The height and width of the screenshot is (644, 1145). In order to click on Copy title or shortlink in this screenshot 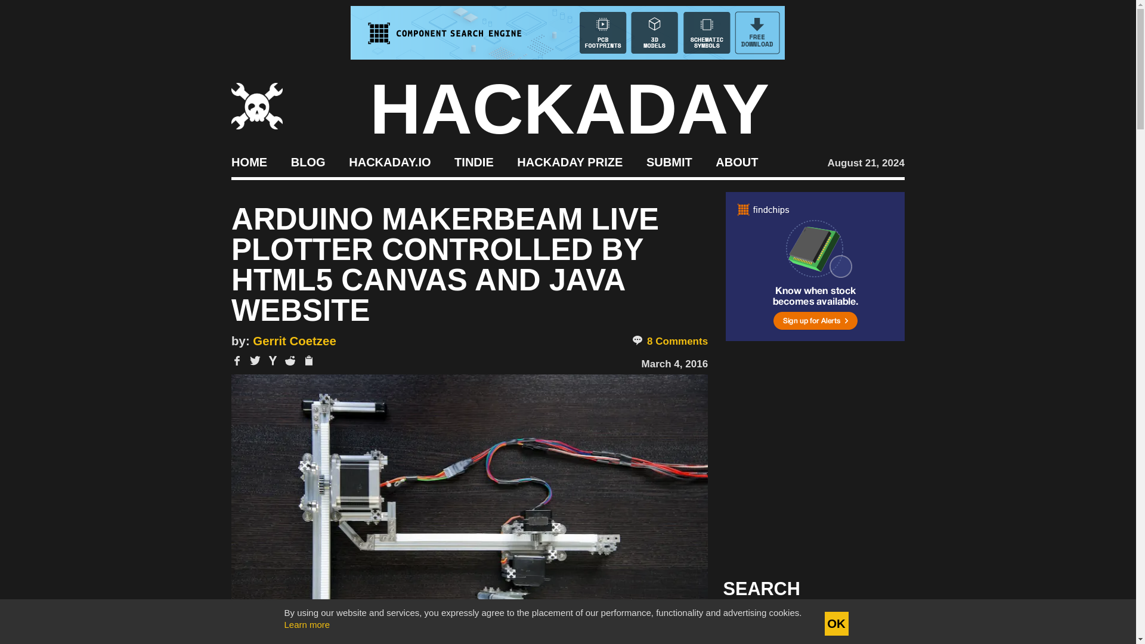, I will do `click(308, 361)`.